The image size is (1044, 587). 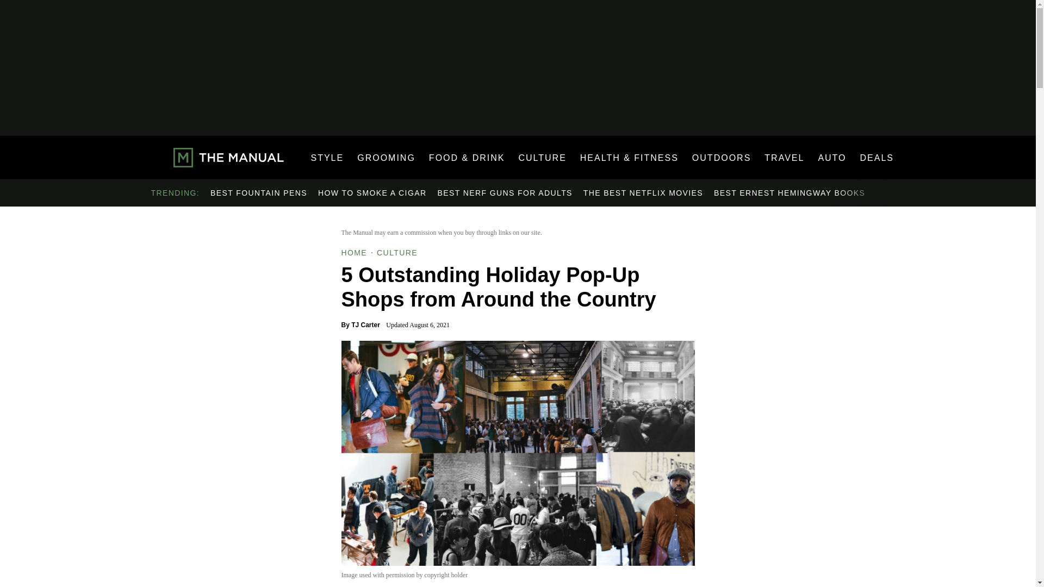 What do you see at coordinates (784, 158) in the screenshot?
I see `TRAVEL` at bounding box center [784, 158].